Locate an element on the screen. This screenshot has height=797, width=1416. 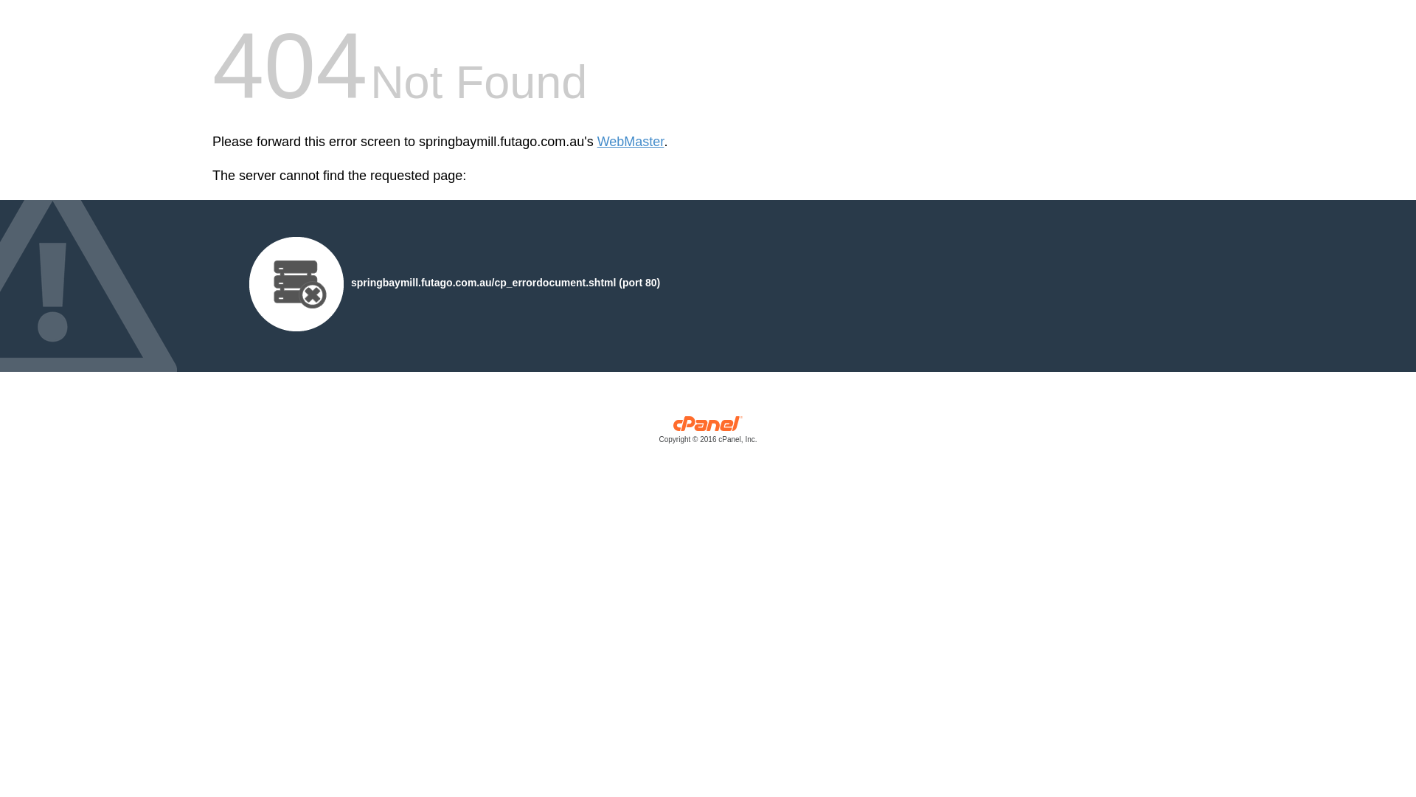
WebMaster is located at coordinates (631, 142).